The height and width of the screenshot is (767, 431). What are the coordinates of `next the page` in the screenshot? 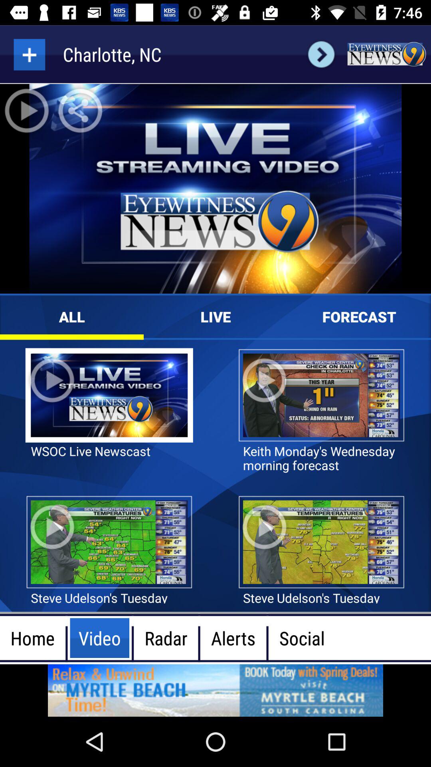 It's located at (321, 54).